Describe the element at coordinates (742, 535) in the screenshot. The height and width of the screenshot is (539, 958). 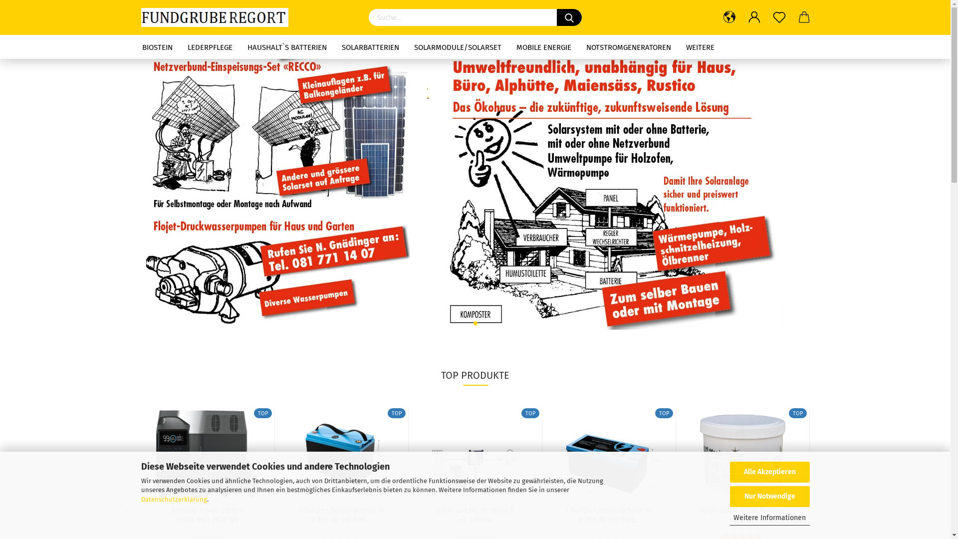
I see `In 2 Rezensionen durchschnittlich mit 5 bewertet` at that location.